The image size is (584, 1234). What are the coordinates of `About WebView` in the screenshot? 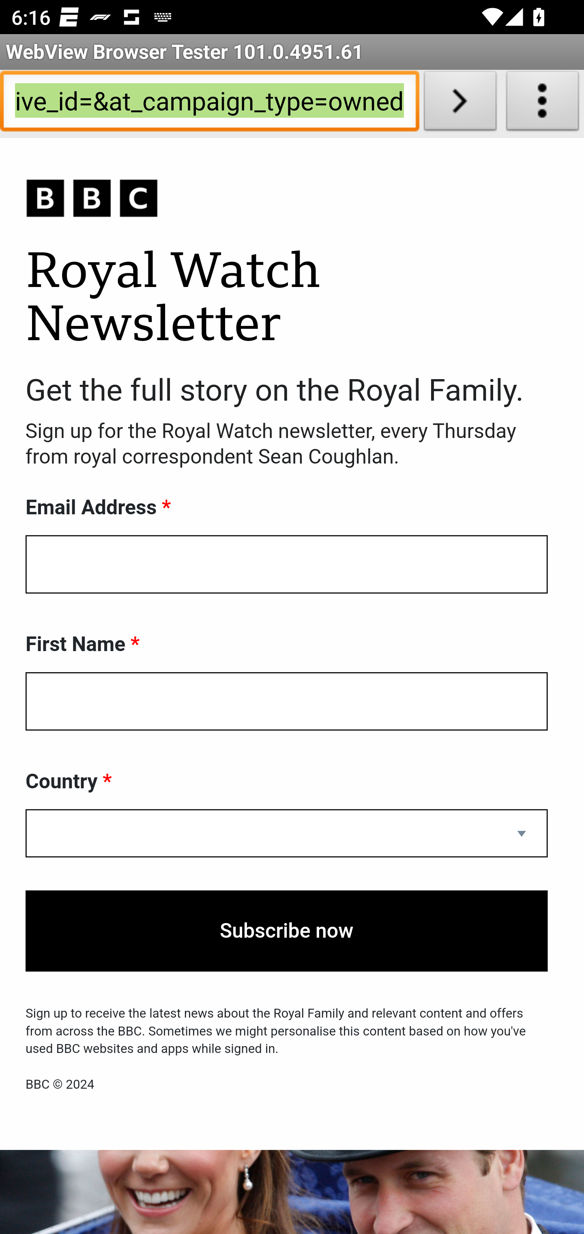 It's located at (543, 104).